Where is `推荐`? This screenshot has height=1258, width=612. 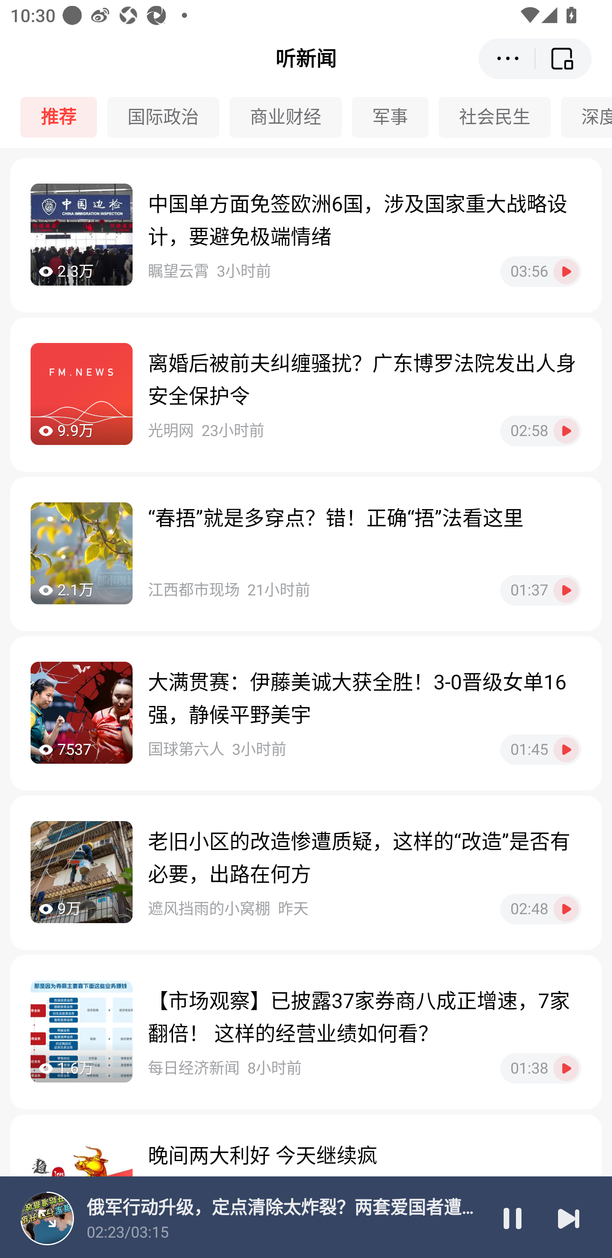
推荐 is located at coordinates (63, 117).